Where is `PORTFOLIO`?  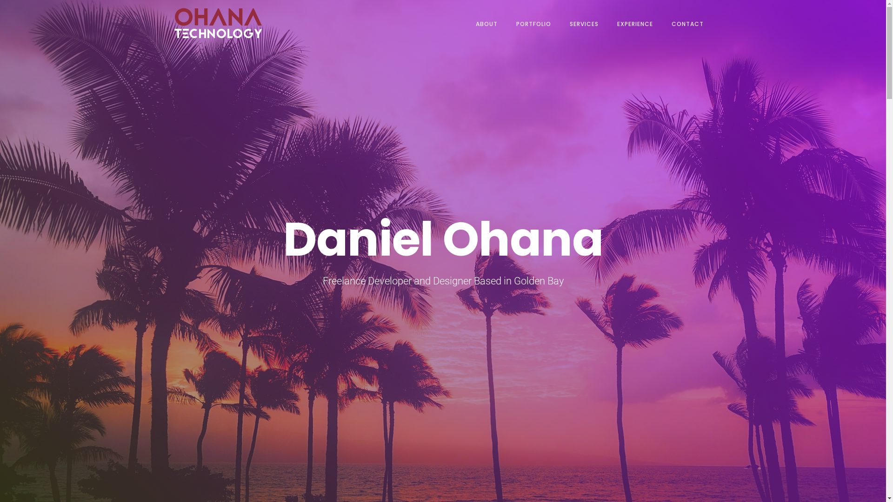
PORTFOLIO is located at coordinates (534, 24).